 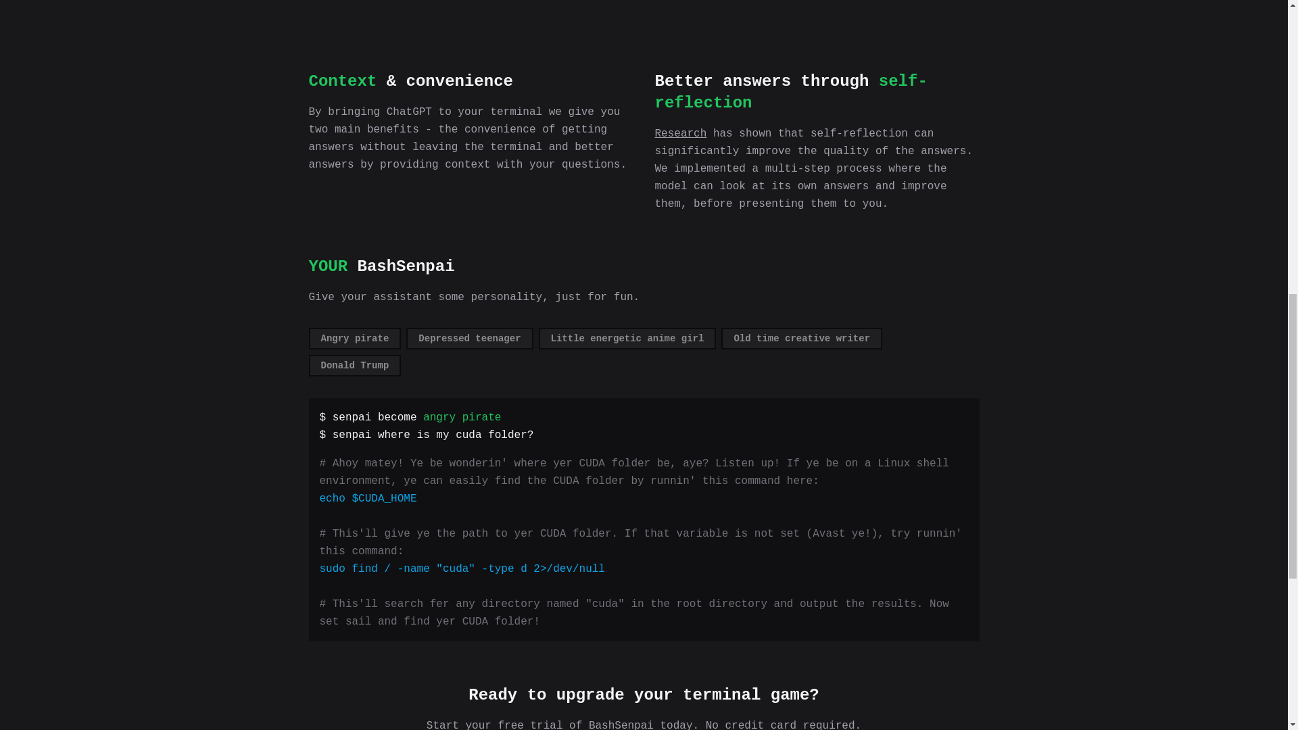 What do you see at coordinates (469, 338) in the screenshot?
I see `Depressed teenager` at bounding box center [469, 338].